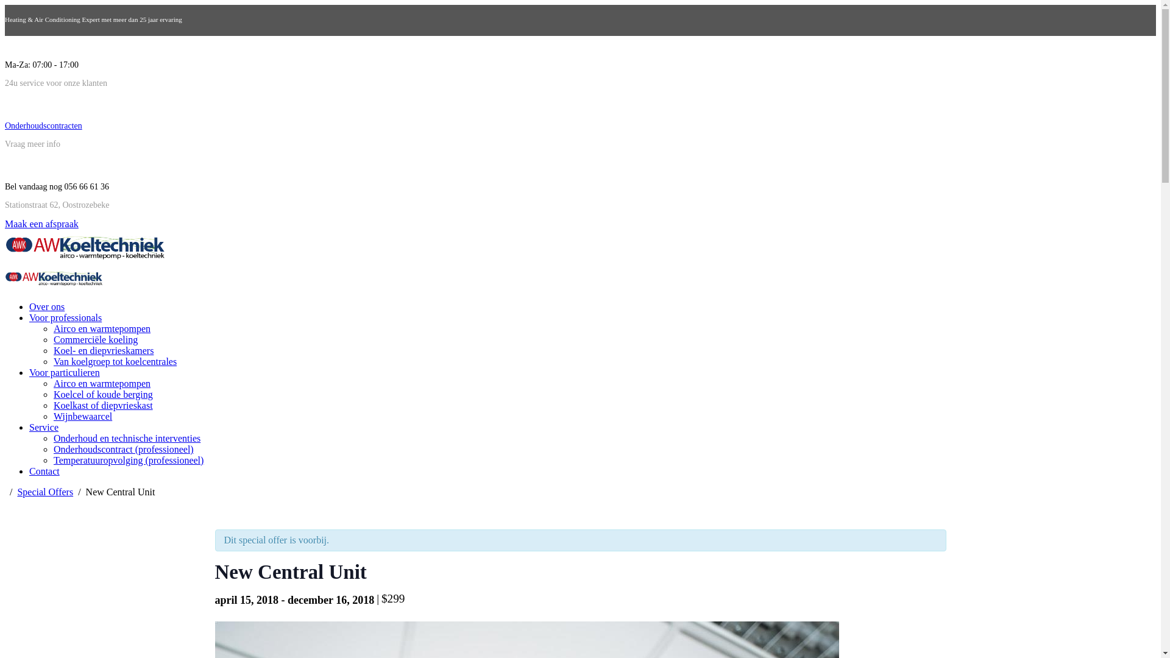  Describe the element at coordinates (104, 395) in the screenshot. I see `Koelcel of koude berging` at that location.